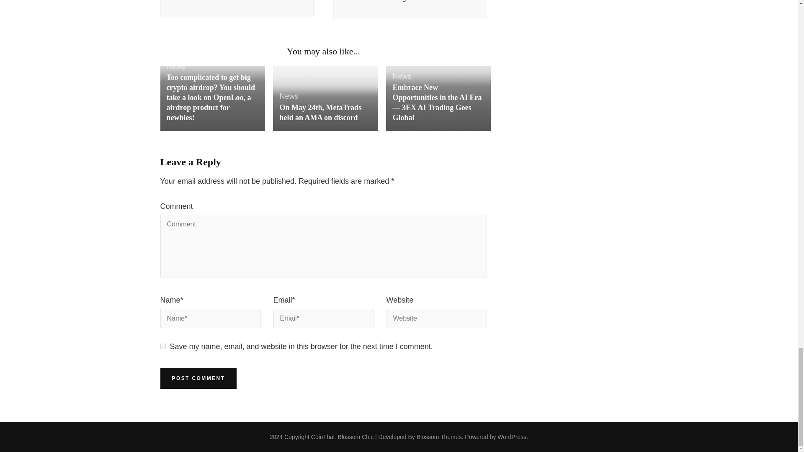  What do you see at coordinates (320, 112) in the screenshot?
I see `On May 24th, MetaTrads held an AMA on discord` at bounding box center [320, 112].